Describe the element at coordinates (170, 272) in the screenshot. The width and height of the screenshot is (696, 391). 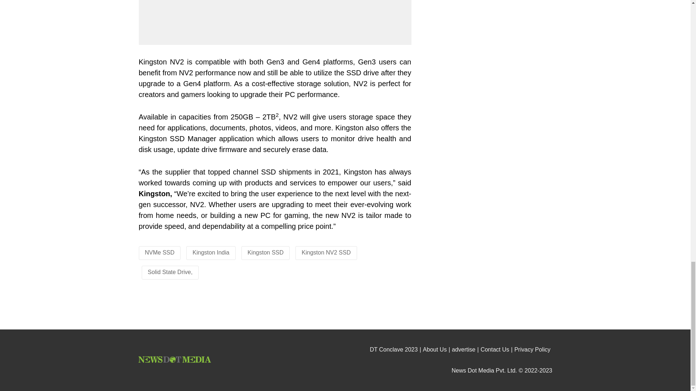
I see `Solid State Drive,` at that location.